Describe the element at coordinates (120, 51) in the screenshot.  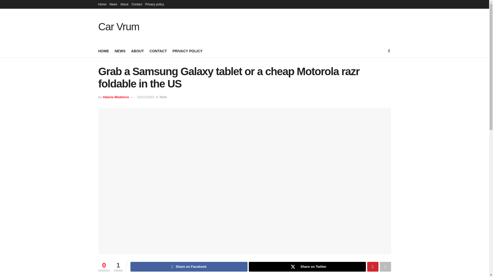
I see `NEWS` at that location.